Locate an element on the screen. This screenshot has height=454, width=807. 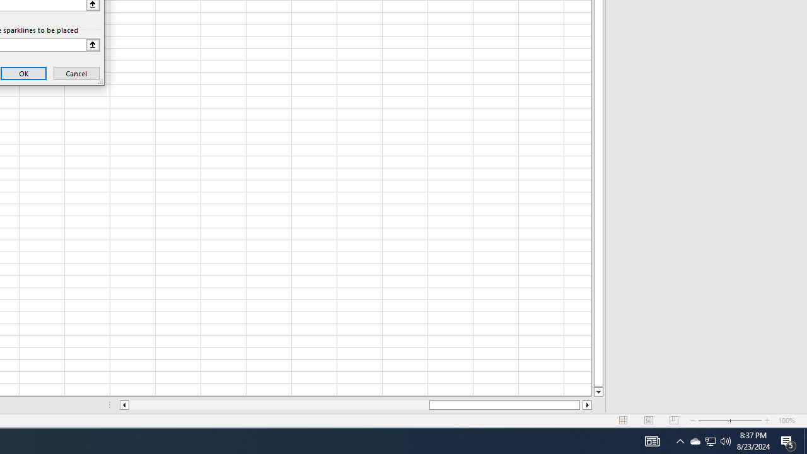
User Promoted Notification Area is located at coordinates (788, 441).